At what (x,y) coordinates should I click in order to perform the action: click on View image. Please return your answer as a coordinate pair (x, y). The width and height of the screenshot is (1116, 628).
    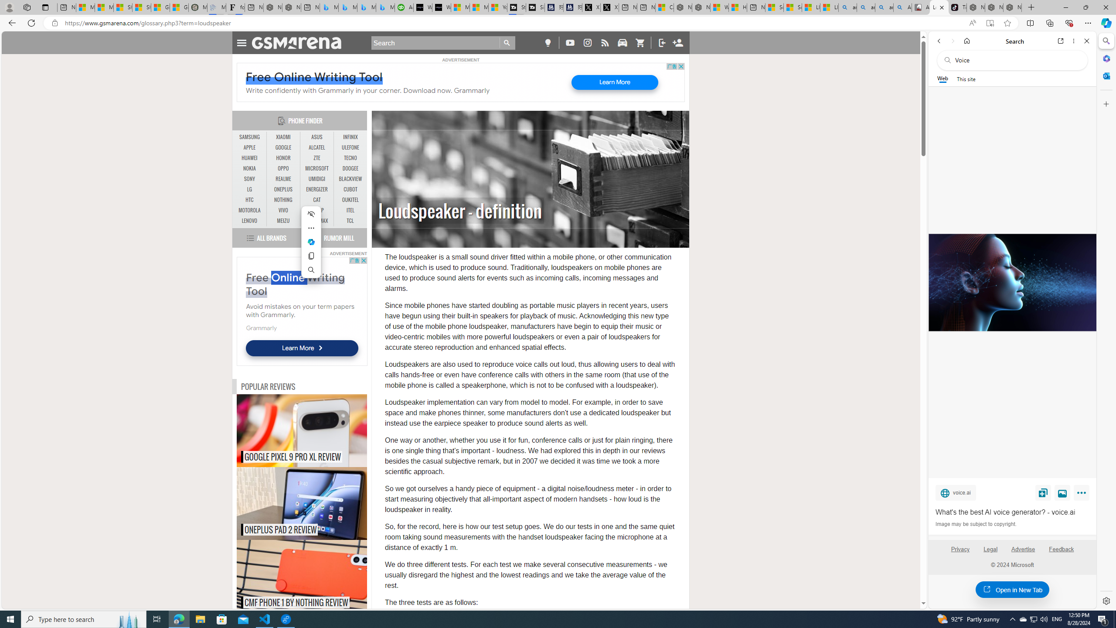
    Looking at the image, I should click on (1062, 492).